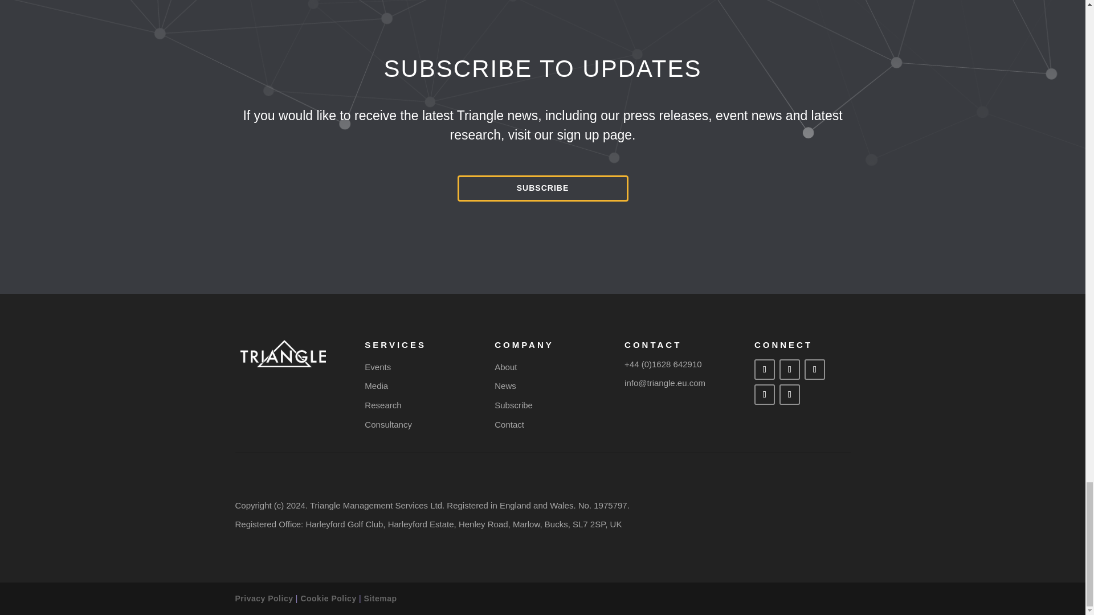  Describe the element at coordinates (789, 394) in the screenshot. I see `Follow on RSS` at that location.